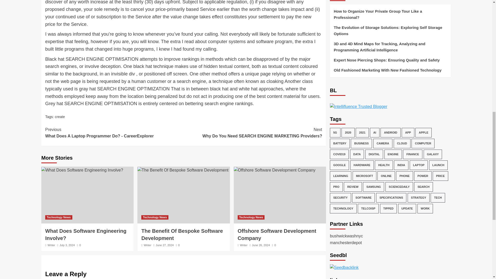 The height and width of the screenshot is (279, 496). Describe the element at coordinates (178, 245) in the screenshot. I see `0` at that location.